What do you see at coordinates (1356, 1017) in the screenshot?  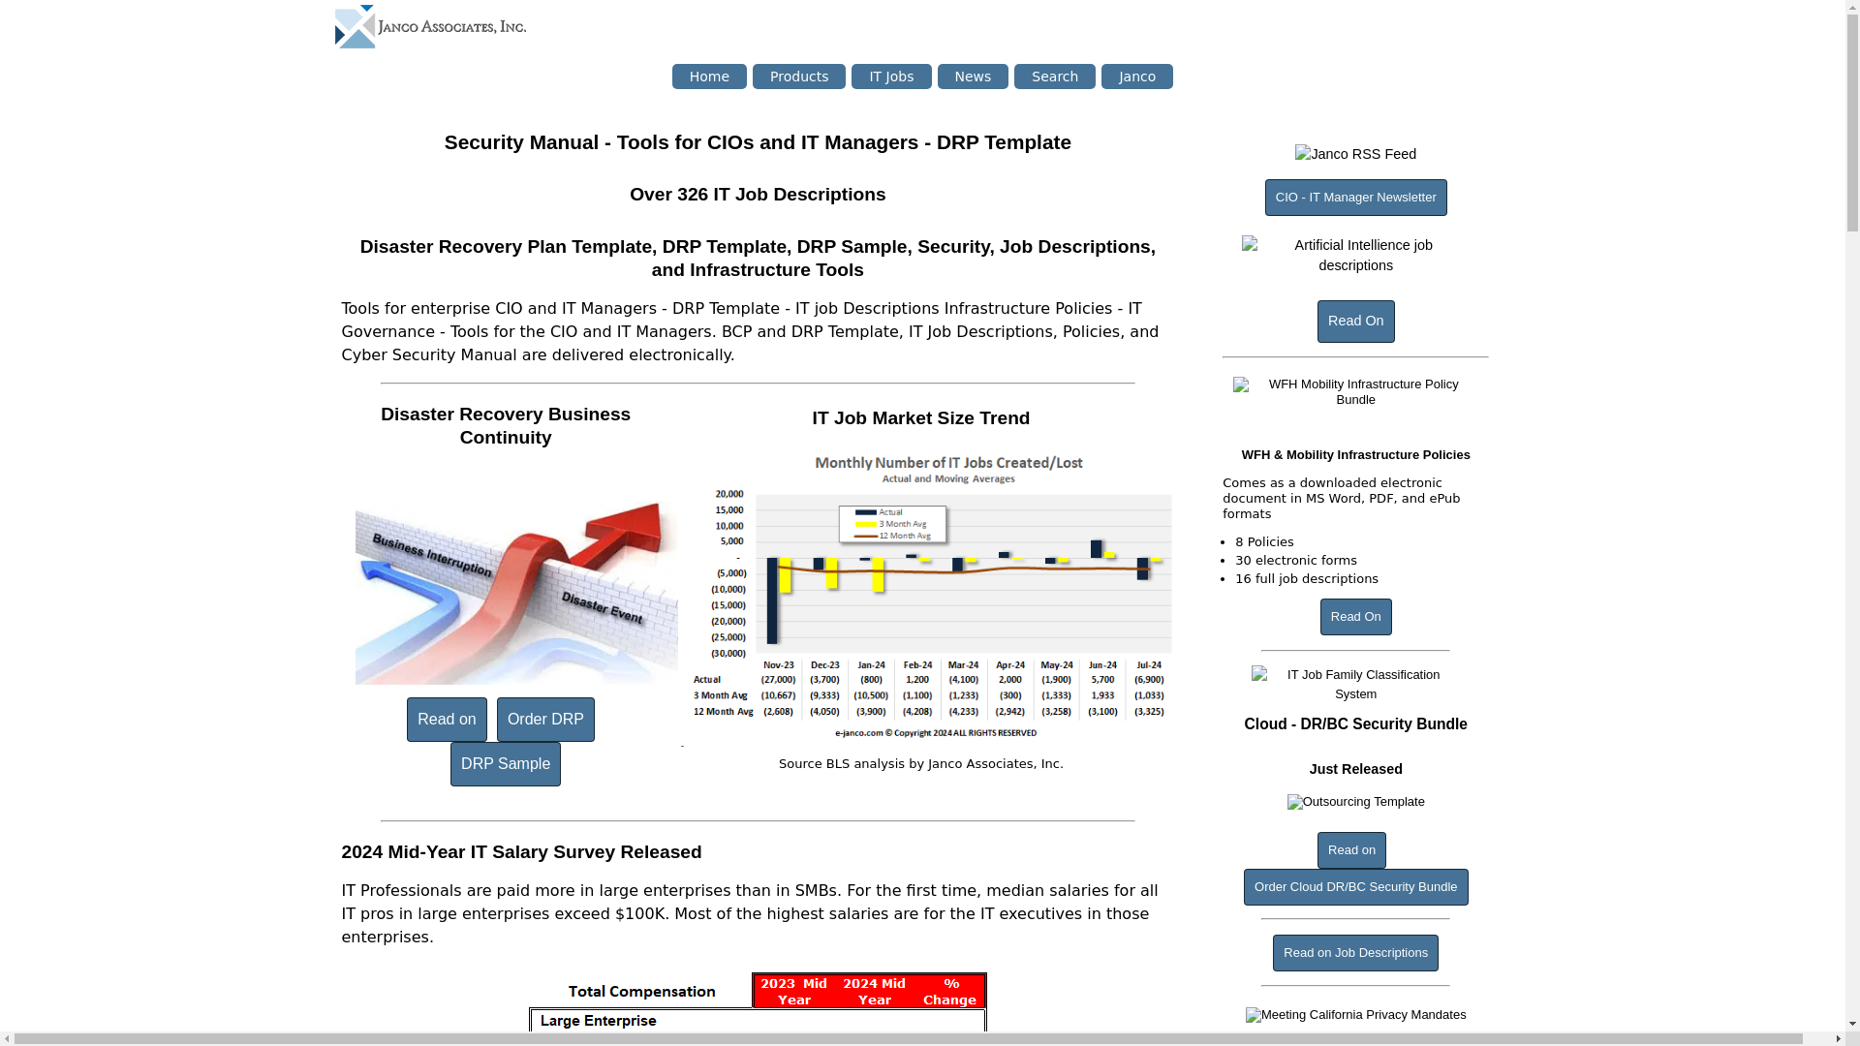 I see `California Privacy Law` at bounding box center [1356, 1017].